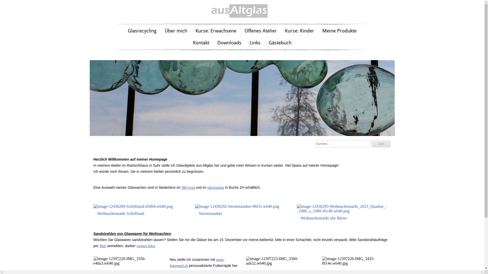 The width and height of the screenshot is (488, 274). What do you see at coordinates (103, 246) in the screenshot?
I see `Mail` at bounding box center [103, 246].